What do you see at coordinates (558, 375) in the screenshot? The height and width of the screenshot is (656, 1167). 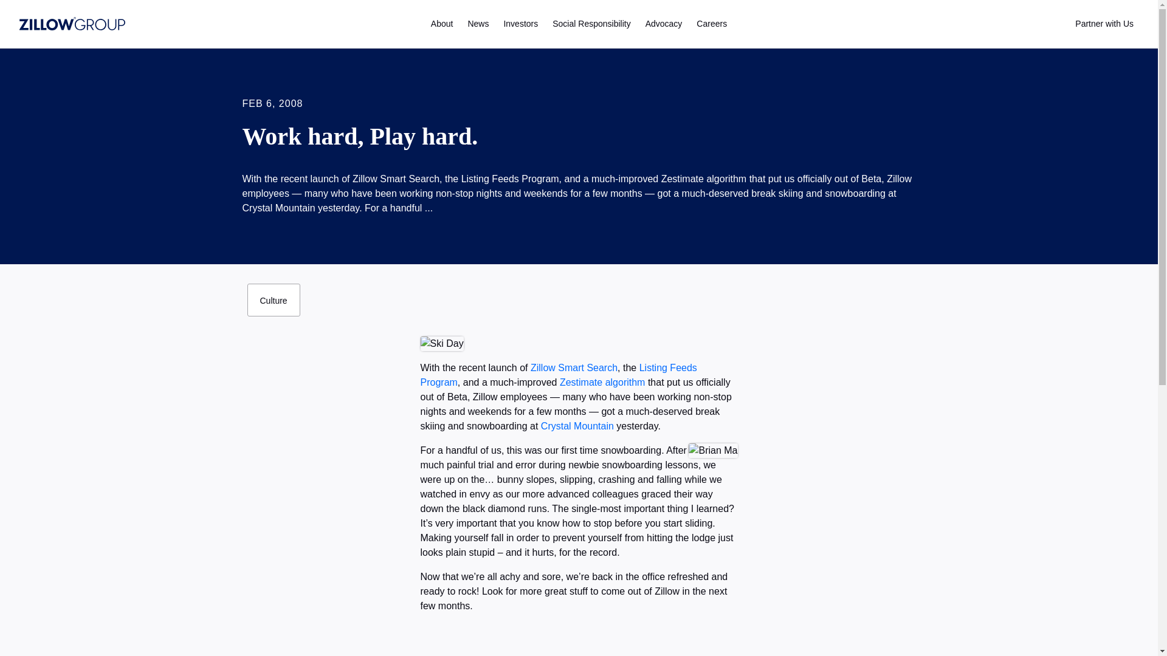 I see `Listing Feeds Program` at bounding box center [558, 375].